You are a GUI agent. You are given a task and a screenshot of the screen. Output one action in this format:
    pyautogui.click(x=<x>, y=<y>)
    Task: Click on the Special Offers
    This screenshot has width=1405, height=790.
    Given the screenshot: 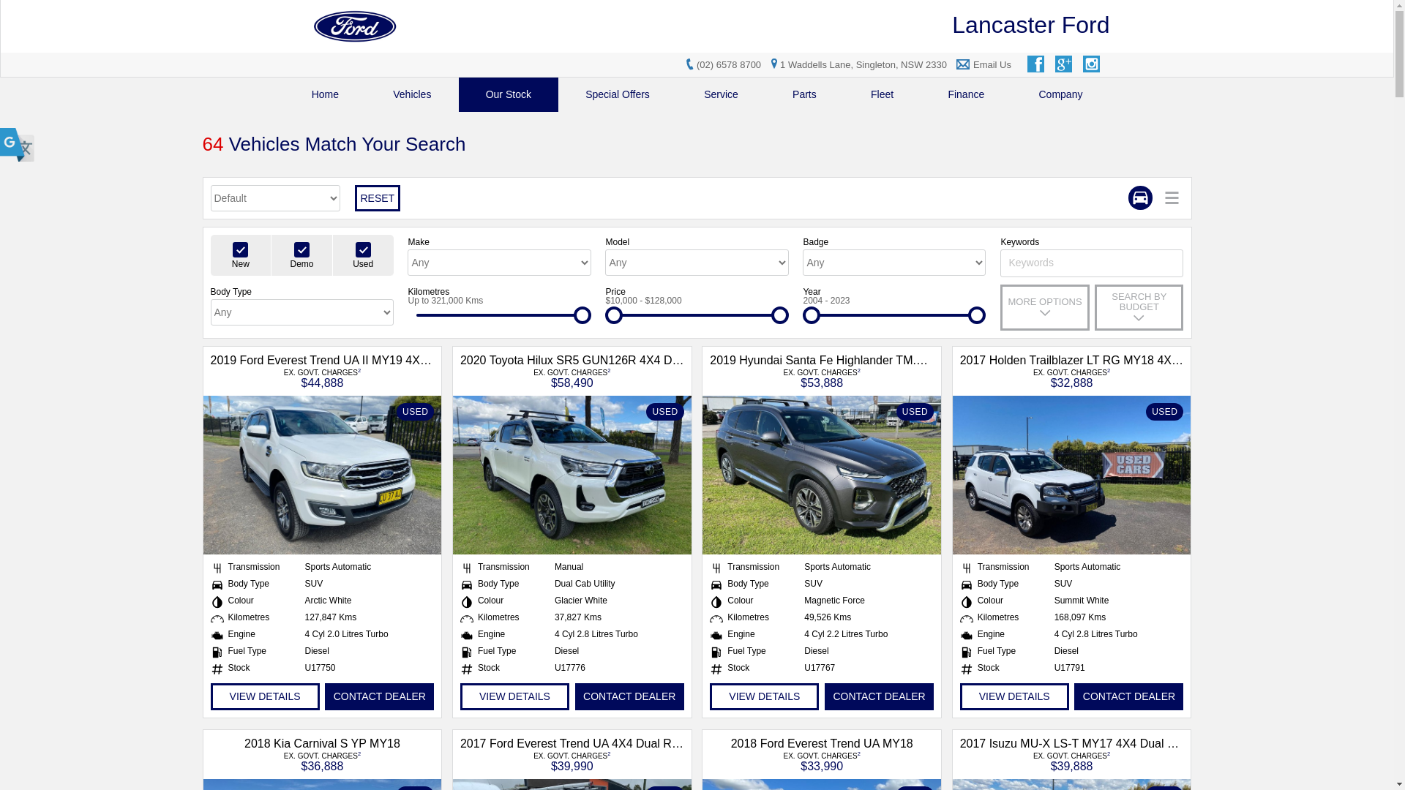 What is the action you would take?
    pyautogui.click(x=618, y=95)
    